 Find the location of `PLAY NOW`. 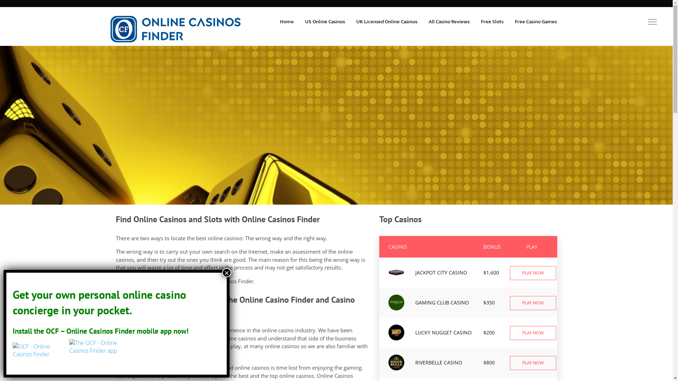

PLAY NOW is located at coordinates (533, 303).